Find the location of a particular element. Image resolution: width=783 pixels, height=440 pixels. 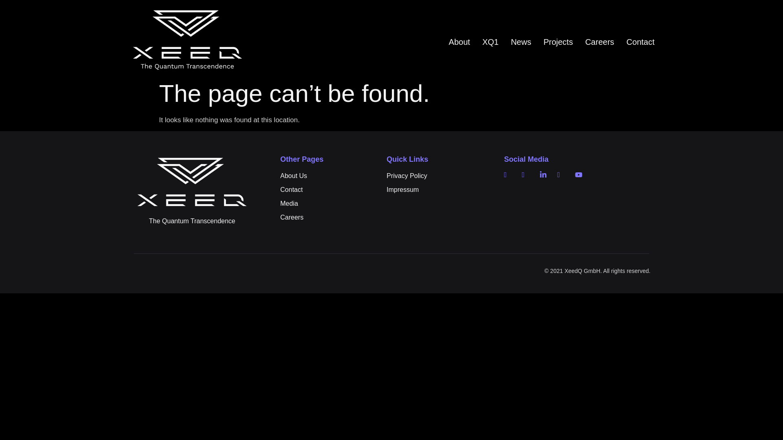

Projects is located at coordinates (558, 42).